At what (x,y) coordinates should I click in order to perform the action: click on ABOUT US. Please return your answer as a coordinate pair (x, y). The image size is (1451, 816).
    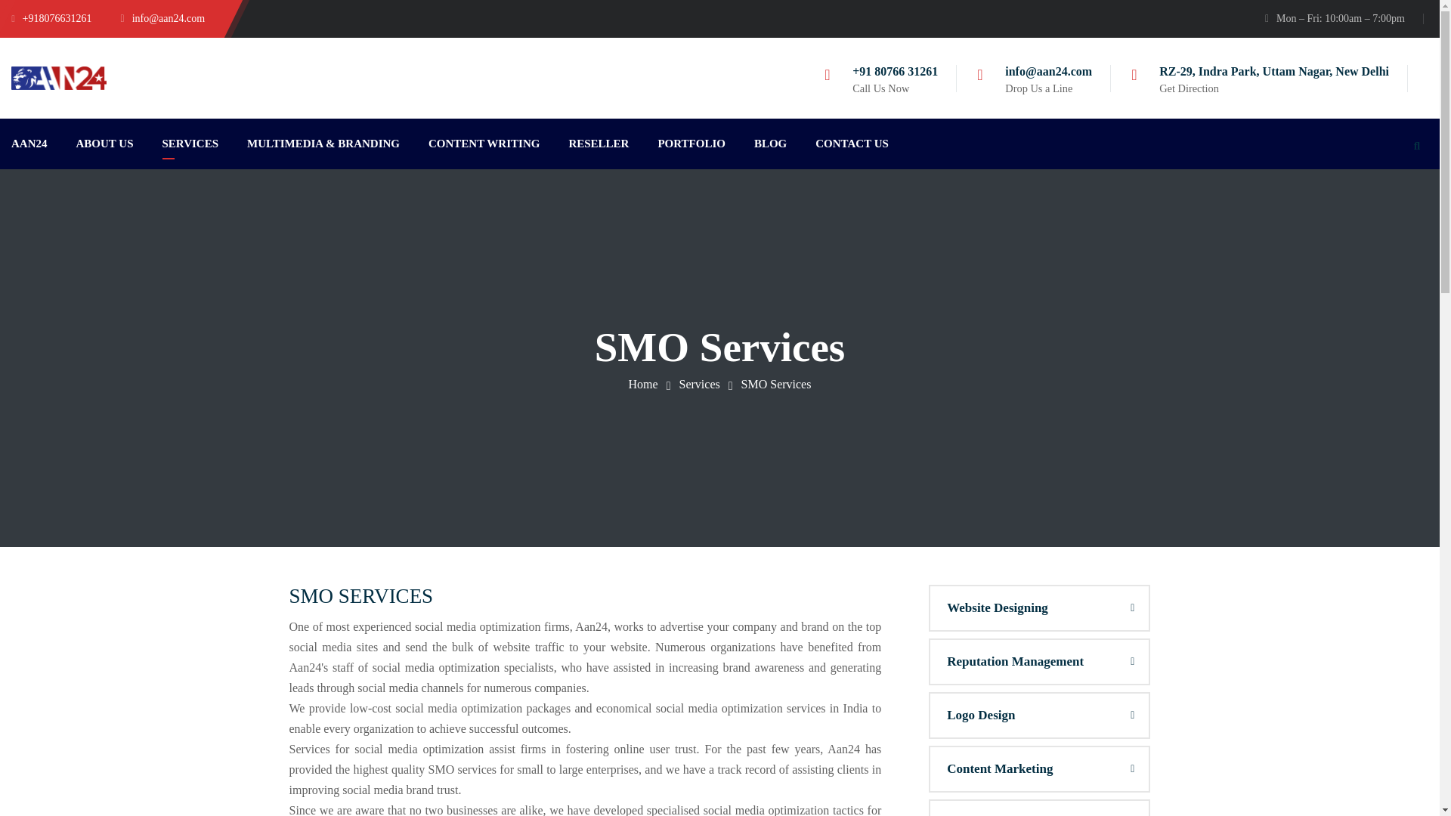
    Looking at the image, I should click on (104, 144).